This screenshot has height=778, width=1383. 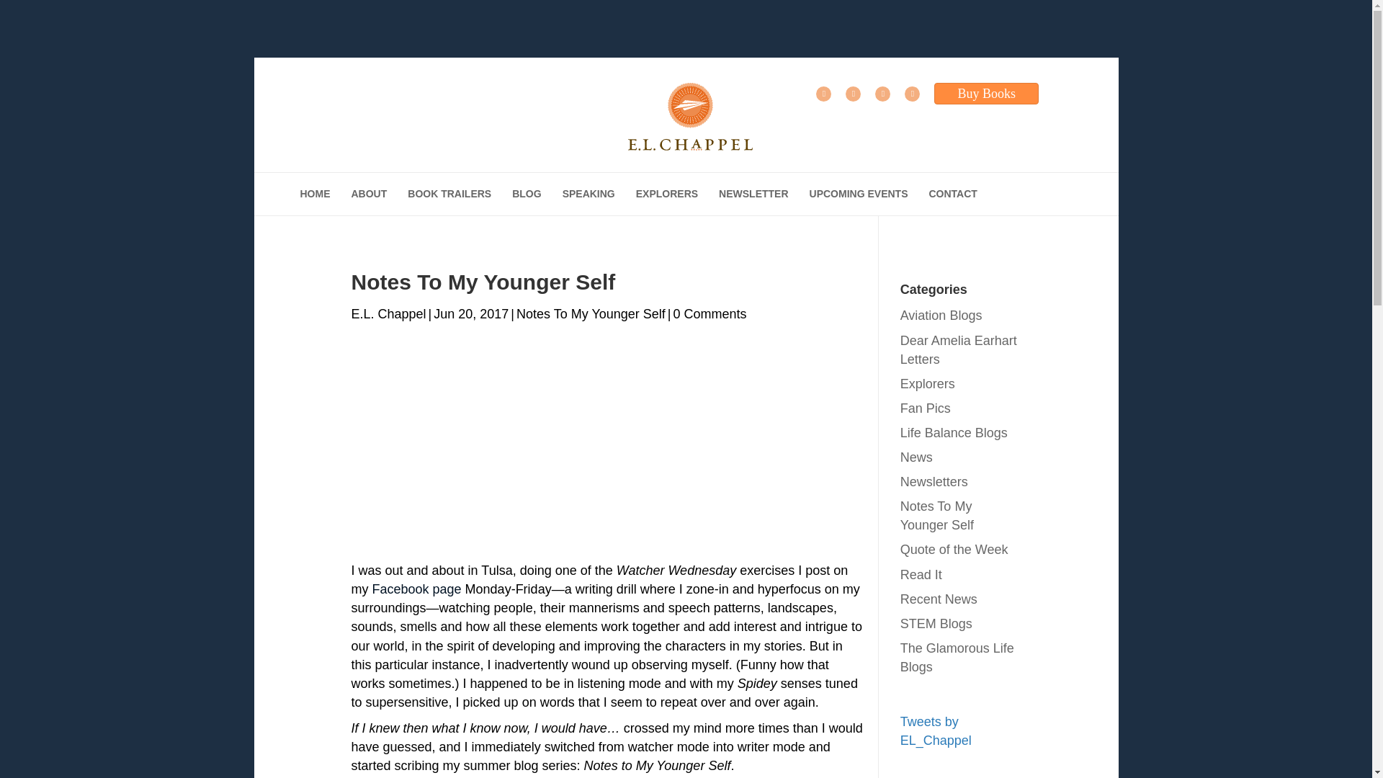 What do you see at coordinates (925, 408) in the screenshot?
I see `Fan Pics` at bounding box center [925, 408].